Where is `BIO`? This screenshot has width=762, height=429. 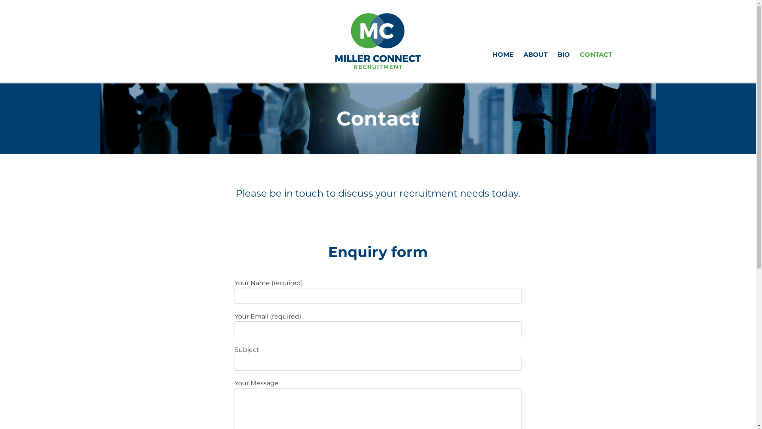 BIO is located at coordinates (564, 55).